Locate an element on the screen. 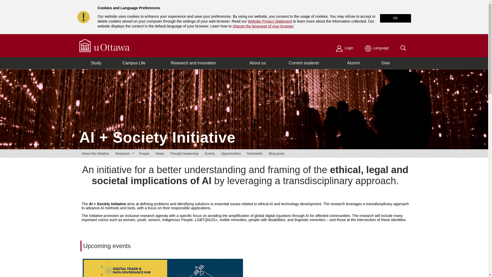 This screenshot has height=277, width=492. Blog posts is located at coordinates (277, 154).